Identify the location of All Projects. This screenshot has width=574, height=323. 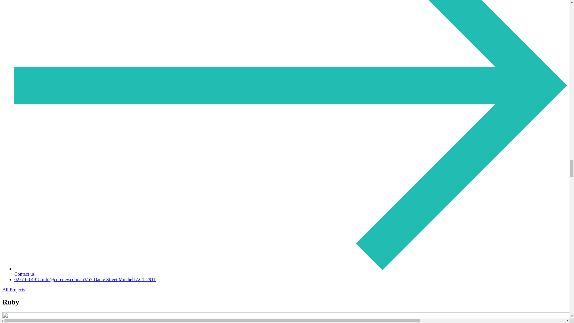
(14, 290).